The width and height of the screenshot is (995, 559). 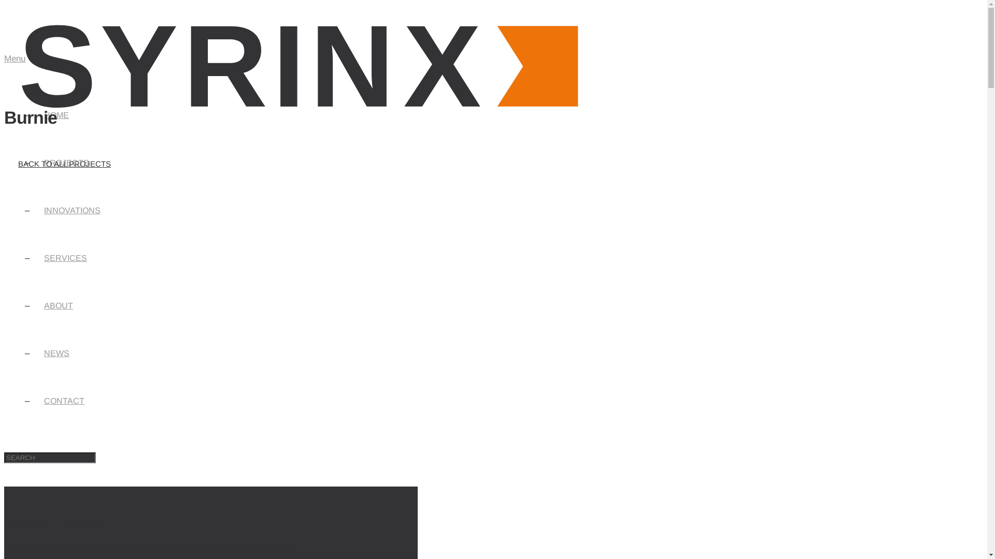 What do you see at coordinates (59, 305) in the screenshot?
I see `ABOUT` at bounding box center [59, 305].